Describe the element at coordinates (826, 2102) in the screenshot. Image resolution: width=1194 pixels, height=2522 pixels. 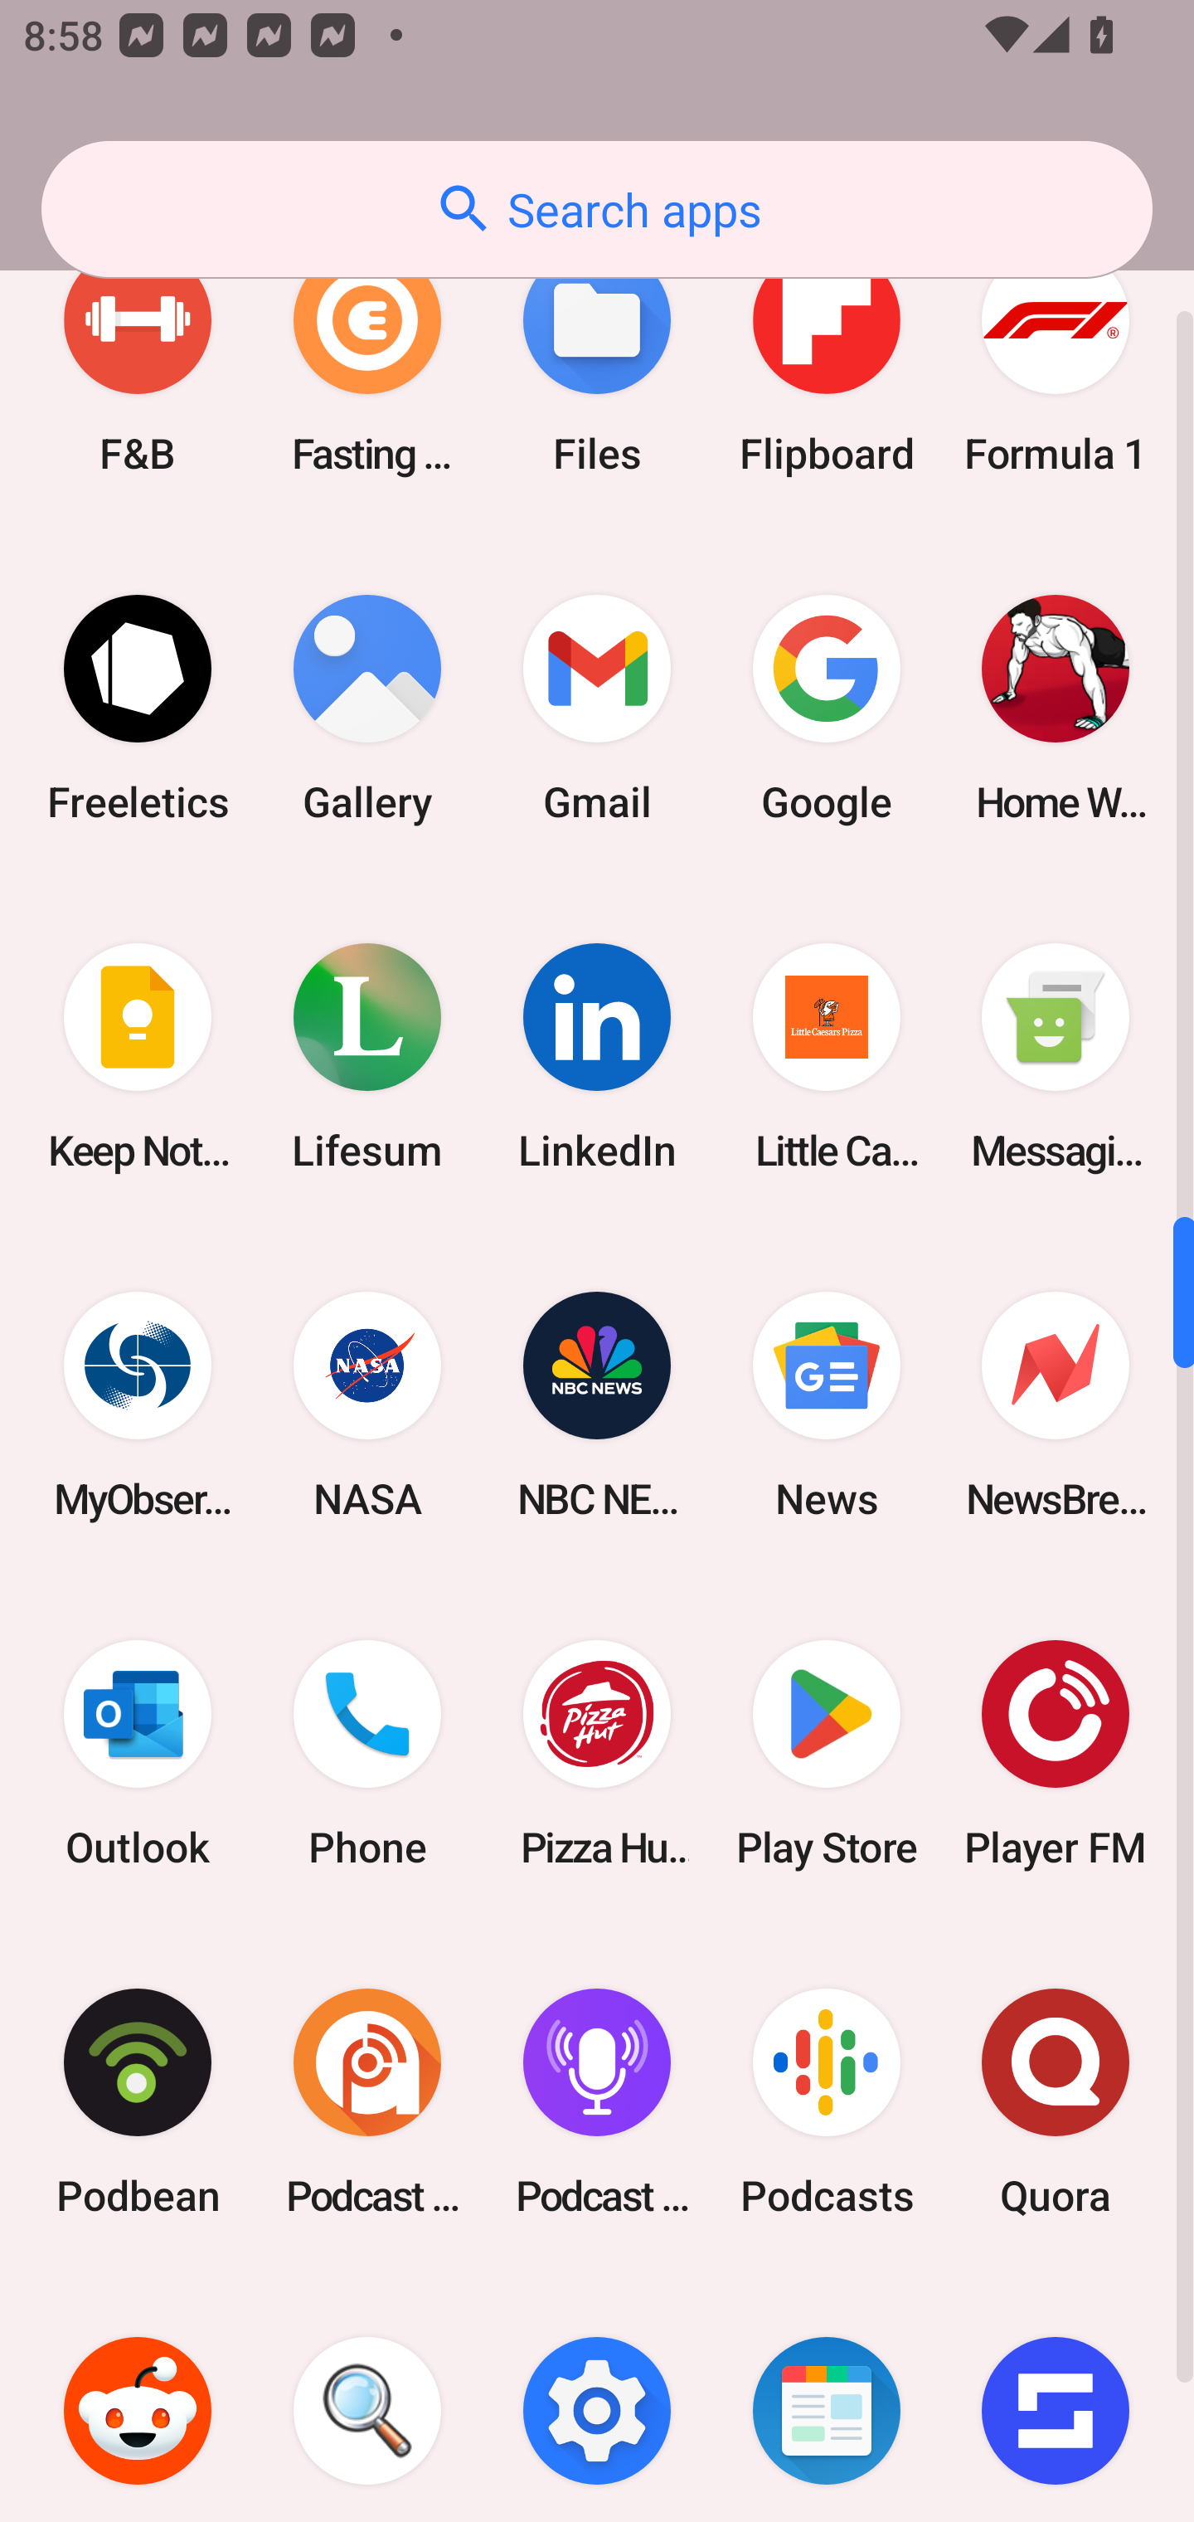
I see `Podcasts` at that location.